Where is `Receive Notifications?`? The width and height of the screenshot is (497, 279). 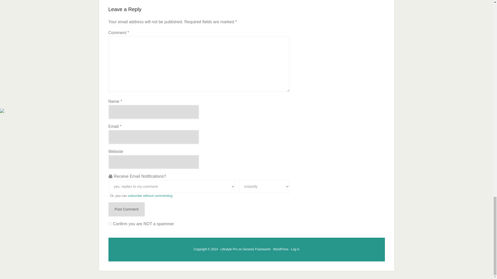
Receive Notifications? is located at coordinates (172, 187).